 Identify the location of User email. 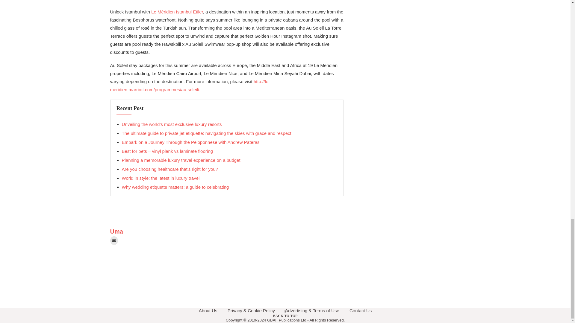
(114, 240).